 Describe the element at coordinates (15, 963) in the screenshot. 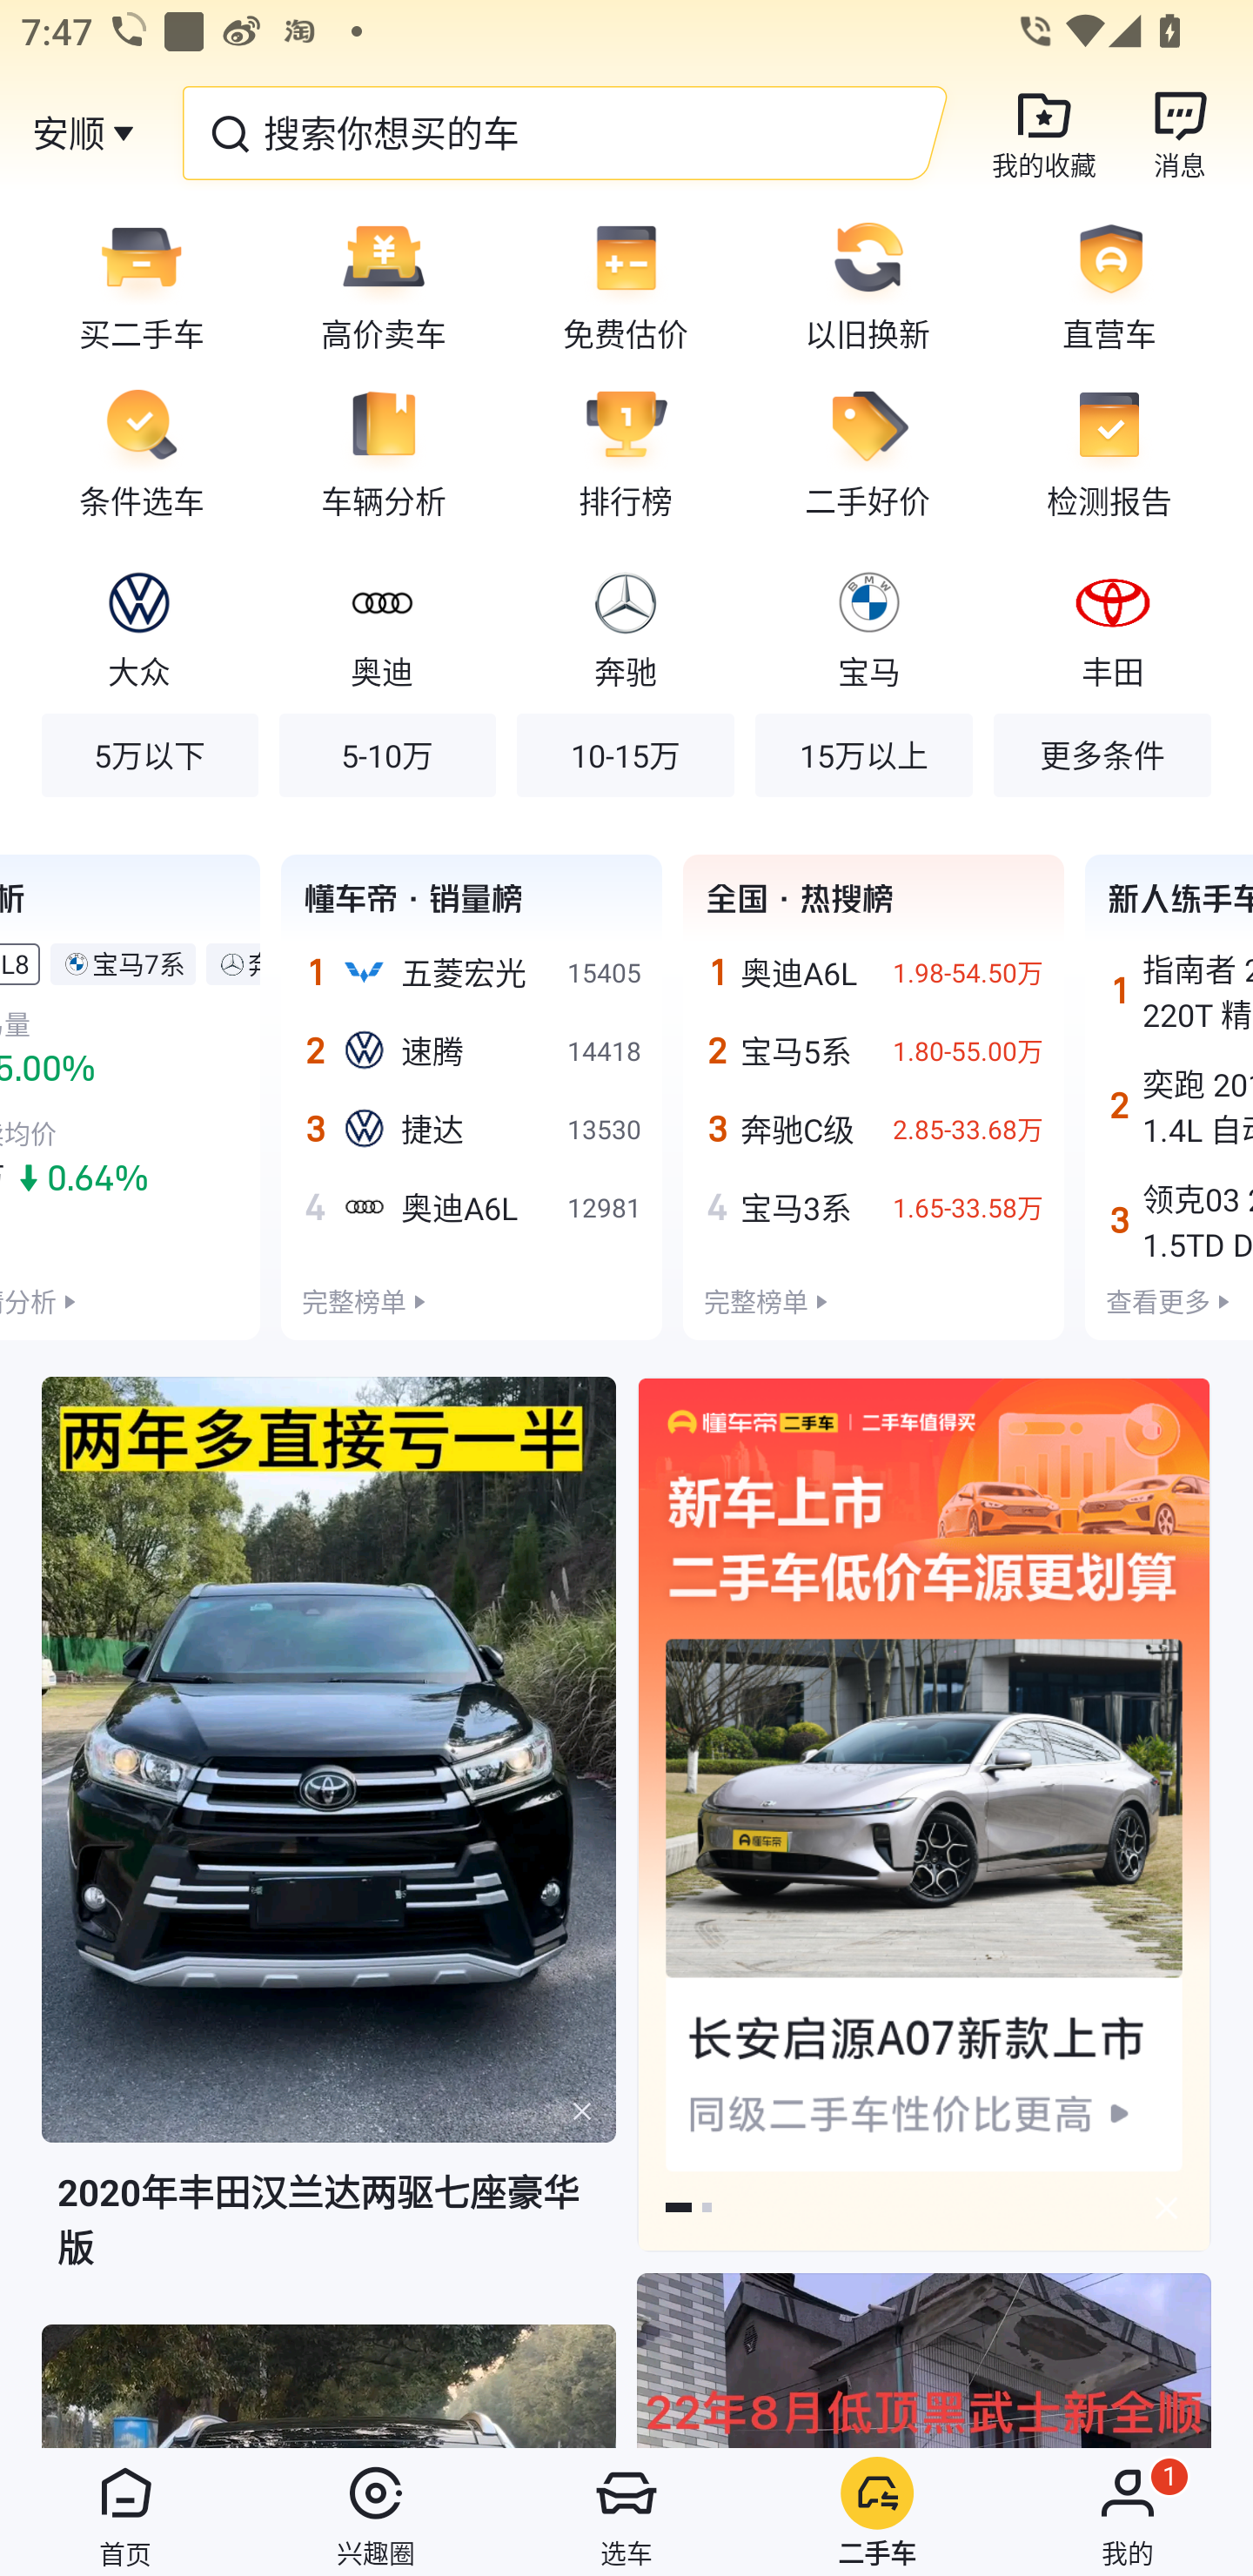

I see `别克GL8` at that location.